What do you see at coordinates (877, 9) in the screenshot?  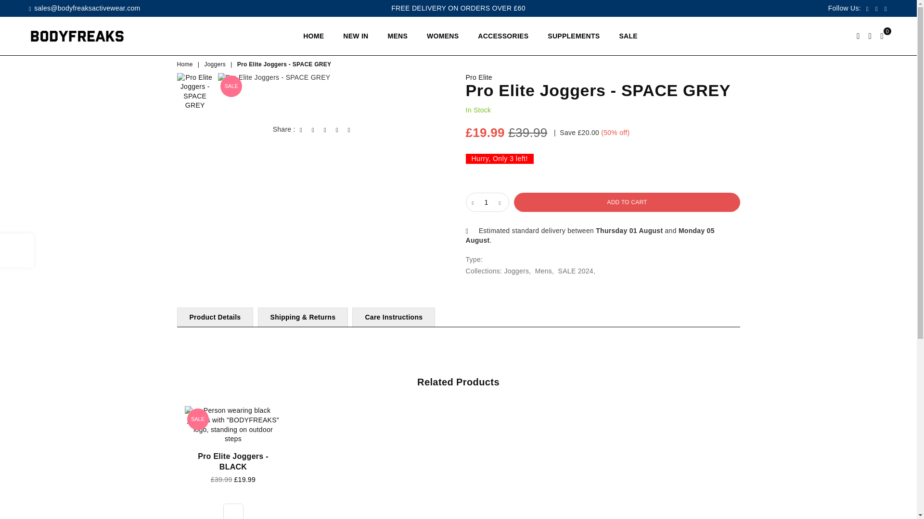 I see `Bodyfreaks Activewear on Twitter` at bounding box center [877, 9].